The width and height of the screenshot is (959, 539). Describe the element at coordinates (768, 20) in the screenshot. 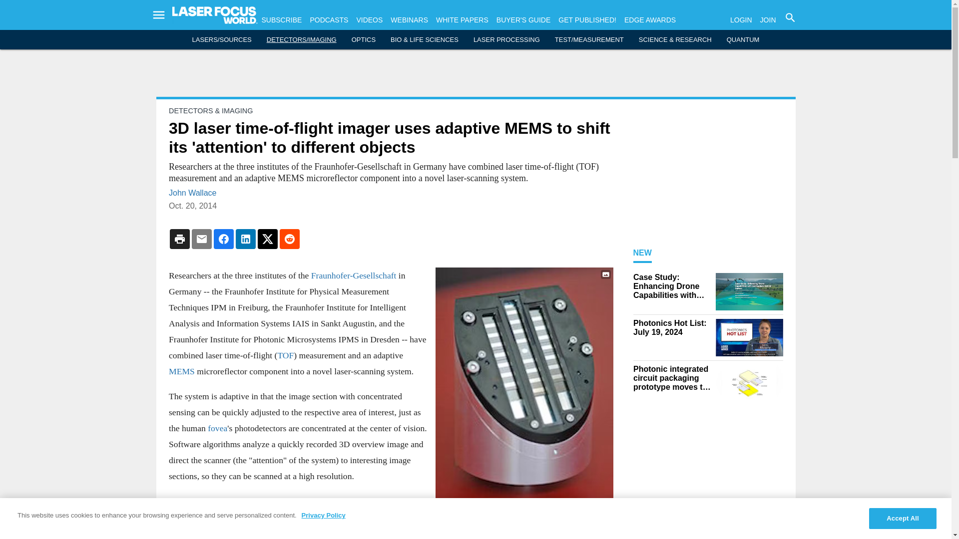

I see `JOIN` at that location.